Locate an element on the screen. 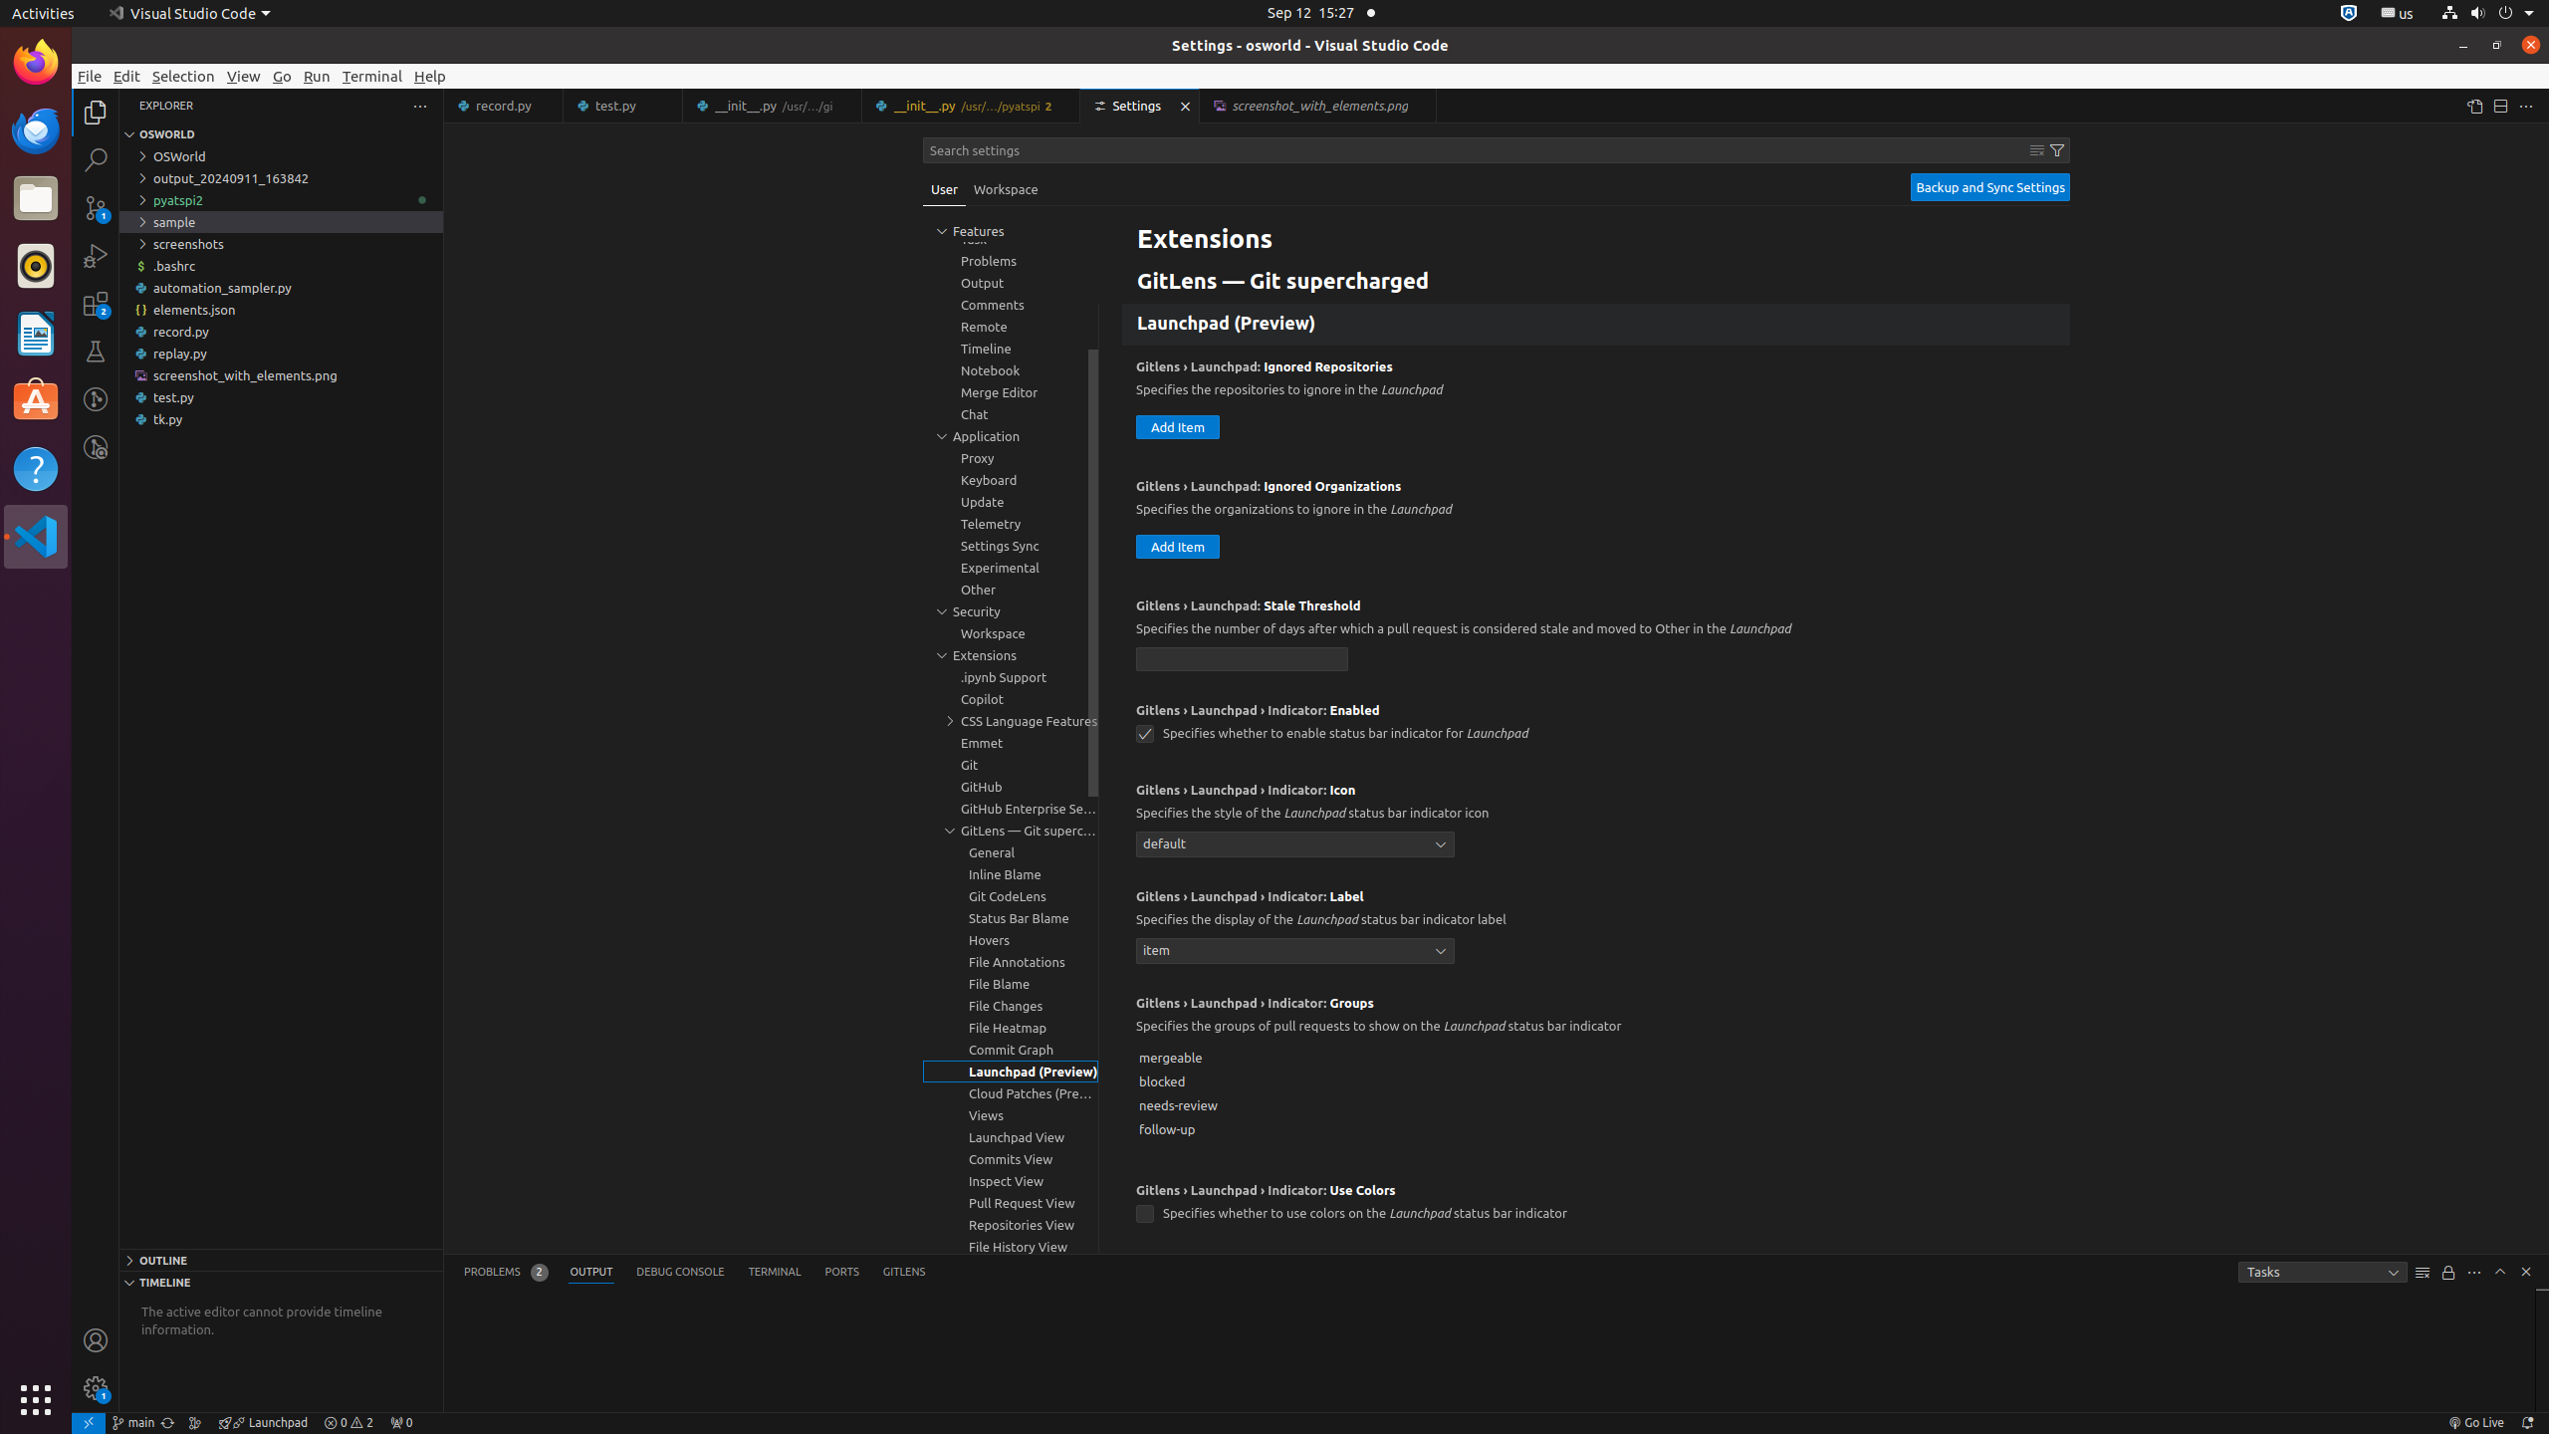 Image resolution: width=2549 pixels, height=1434 pixels. Launchpad View, group is located at coordinates (1011, 1137).